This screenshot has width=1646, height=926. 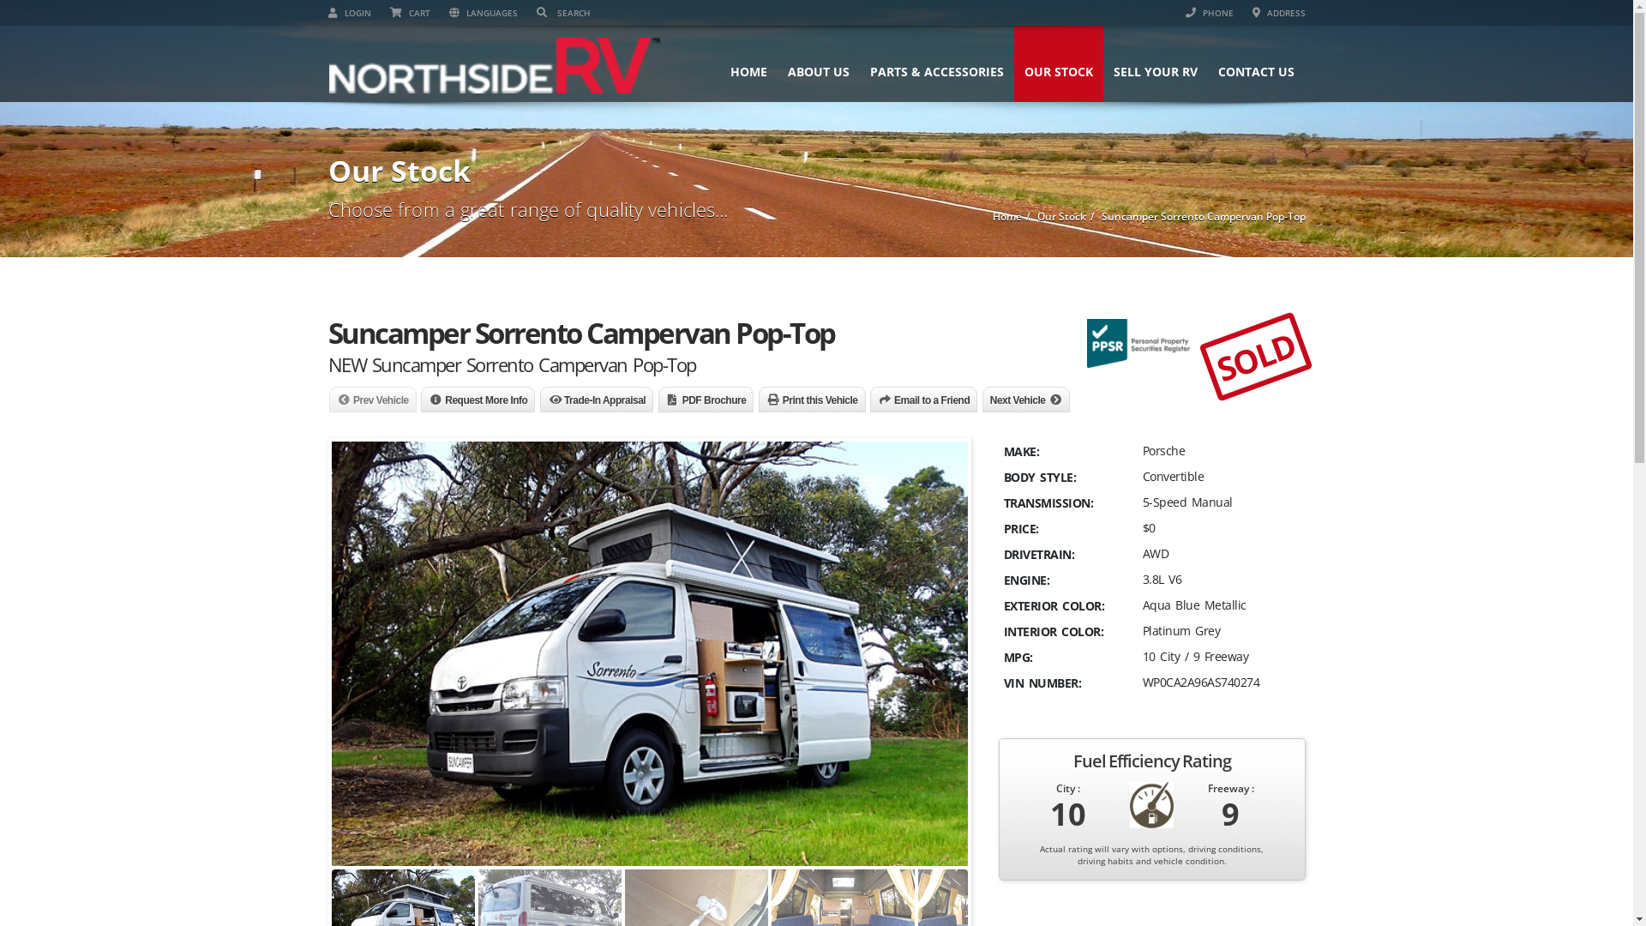 I want to click on SELL YOUR RV, so click(x=1155, y=63).